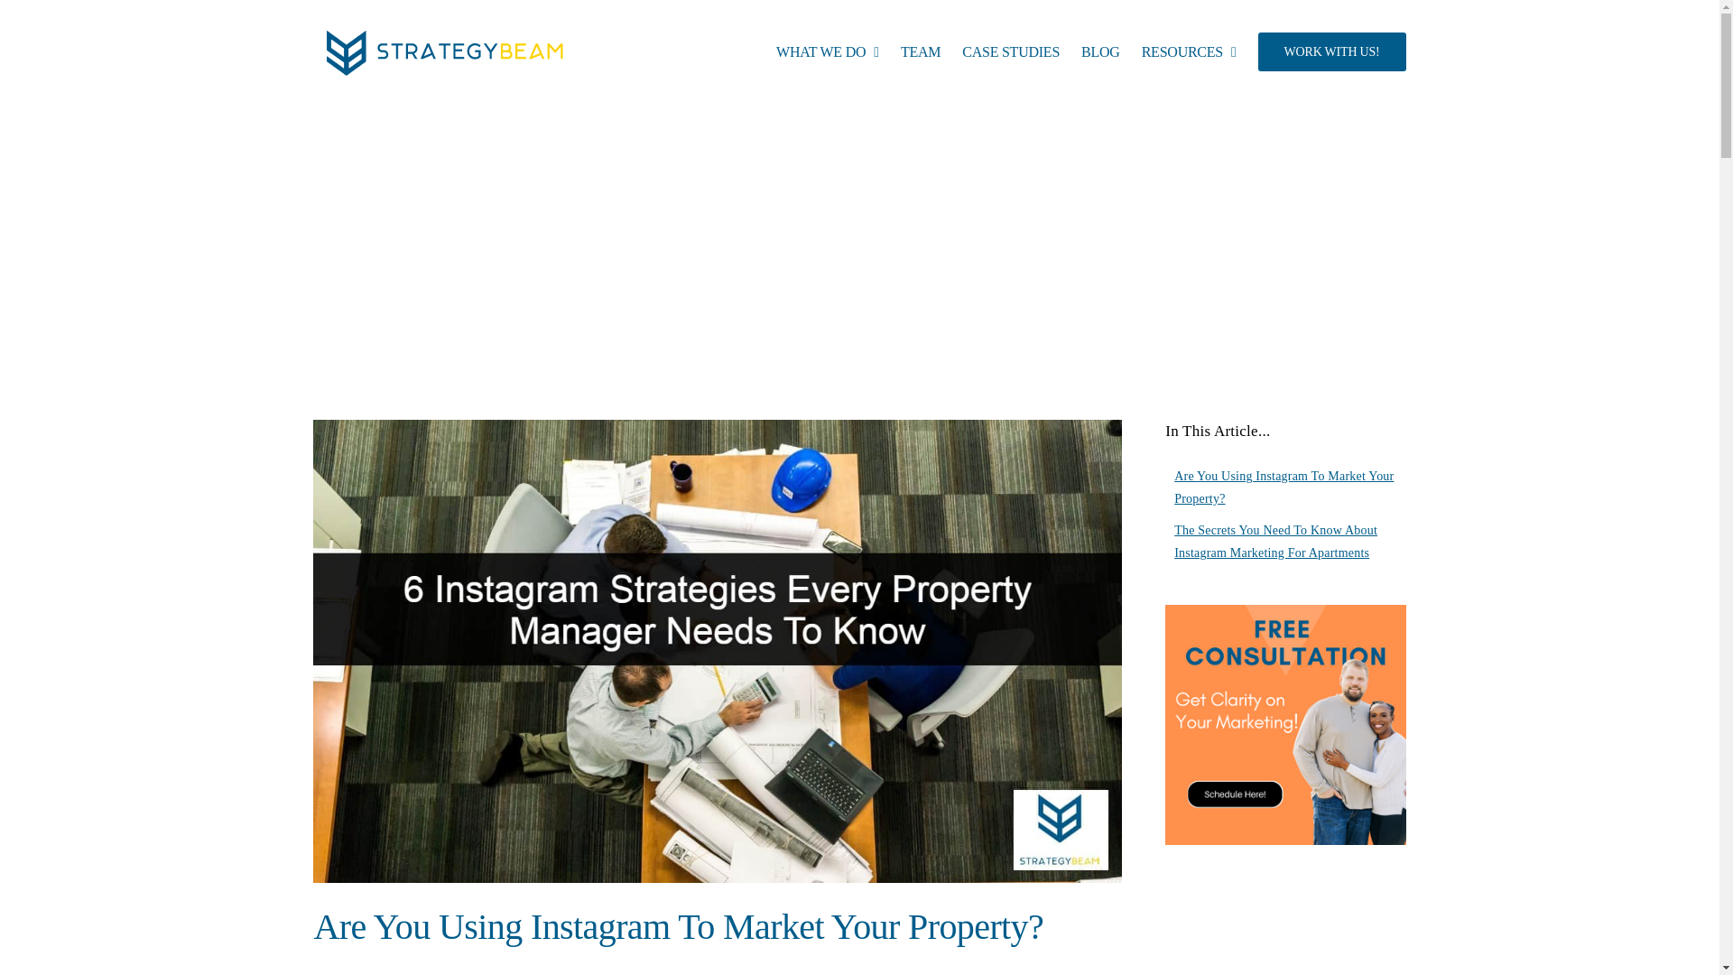  What do you see at coordinates (1010, 51) in the screenshot?
I see `CASE STUDIES` at bounding box center [1010, 51].